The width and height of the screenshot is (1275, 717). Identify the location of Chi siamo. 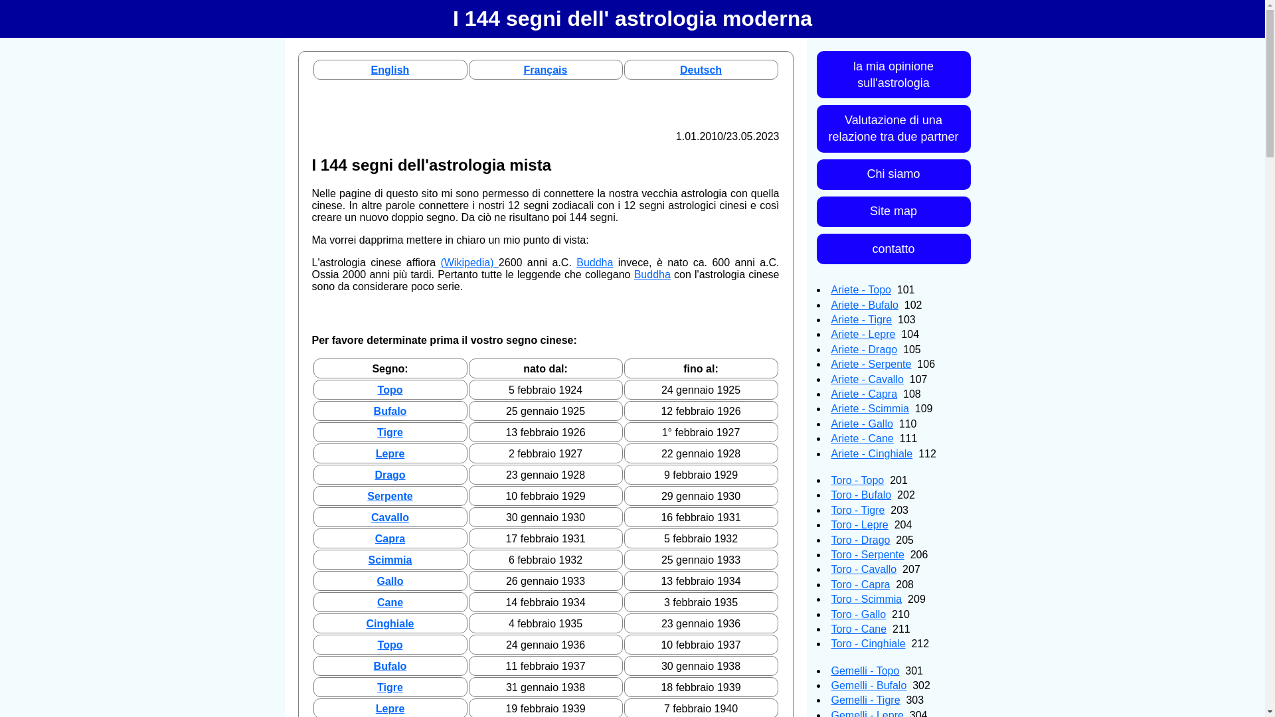
(894, 175).